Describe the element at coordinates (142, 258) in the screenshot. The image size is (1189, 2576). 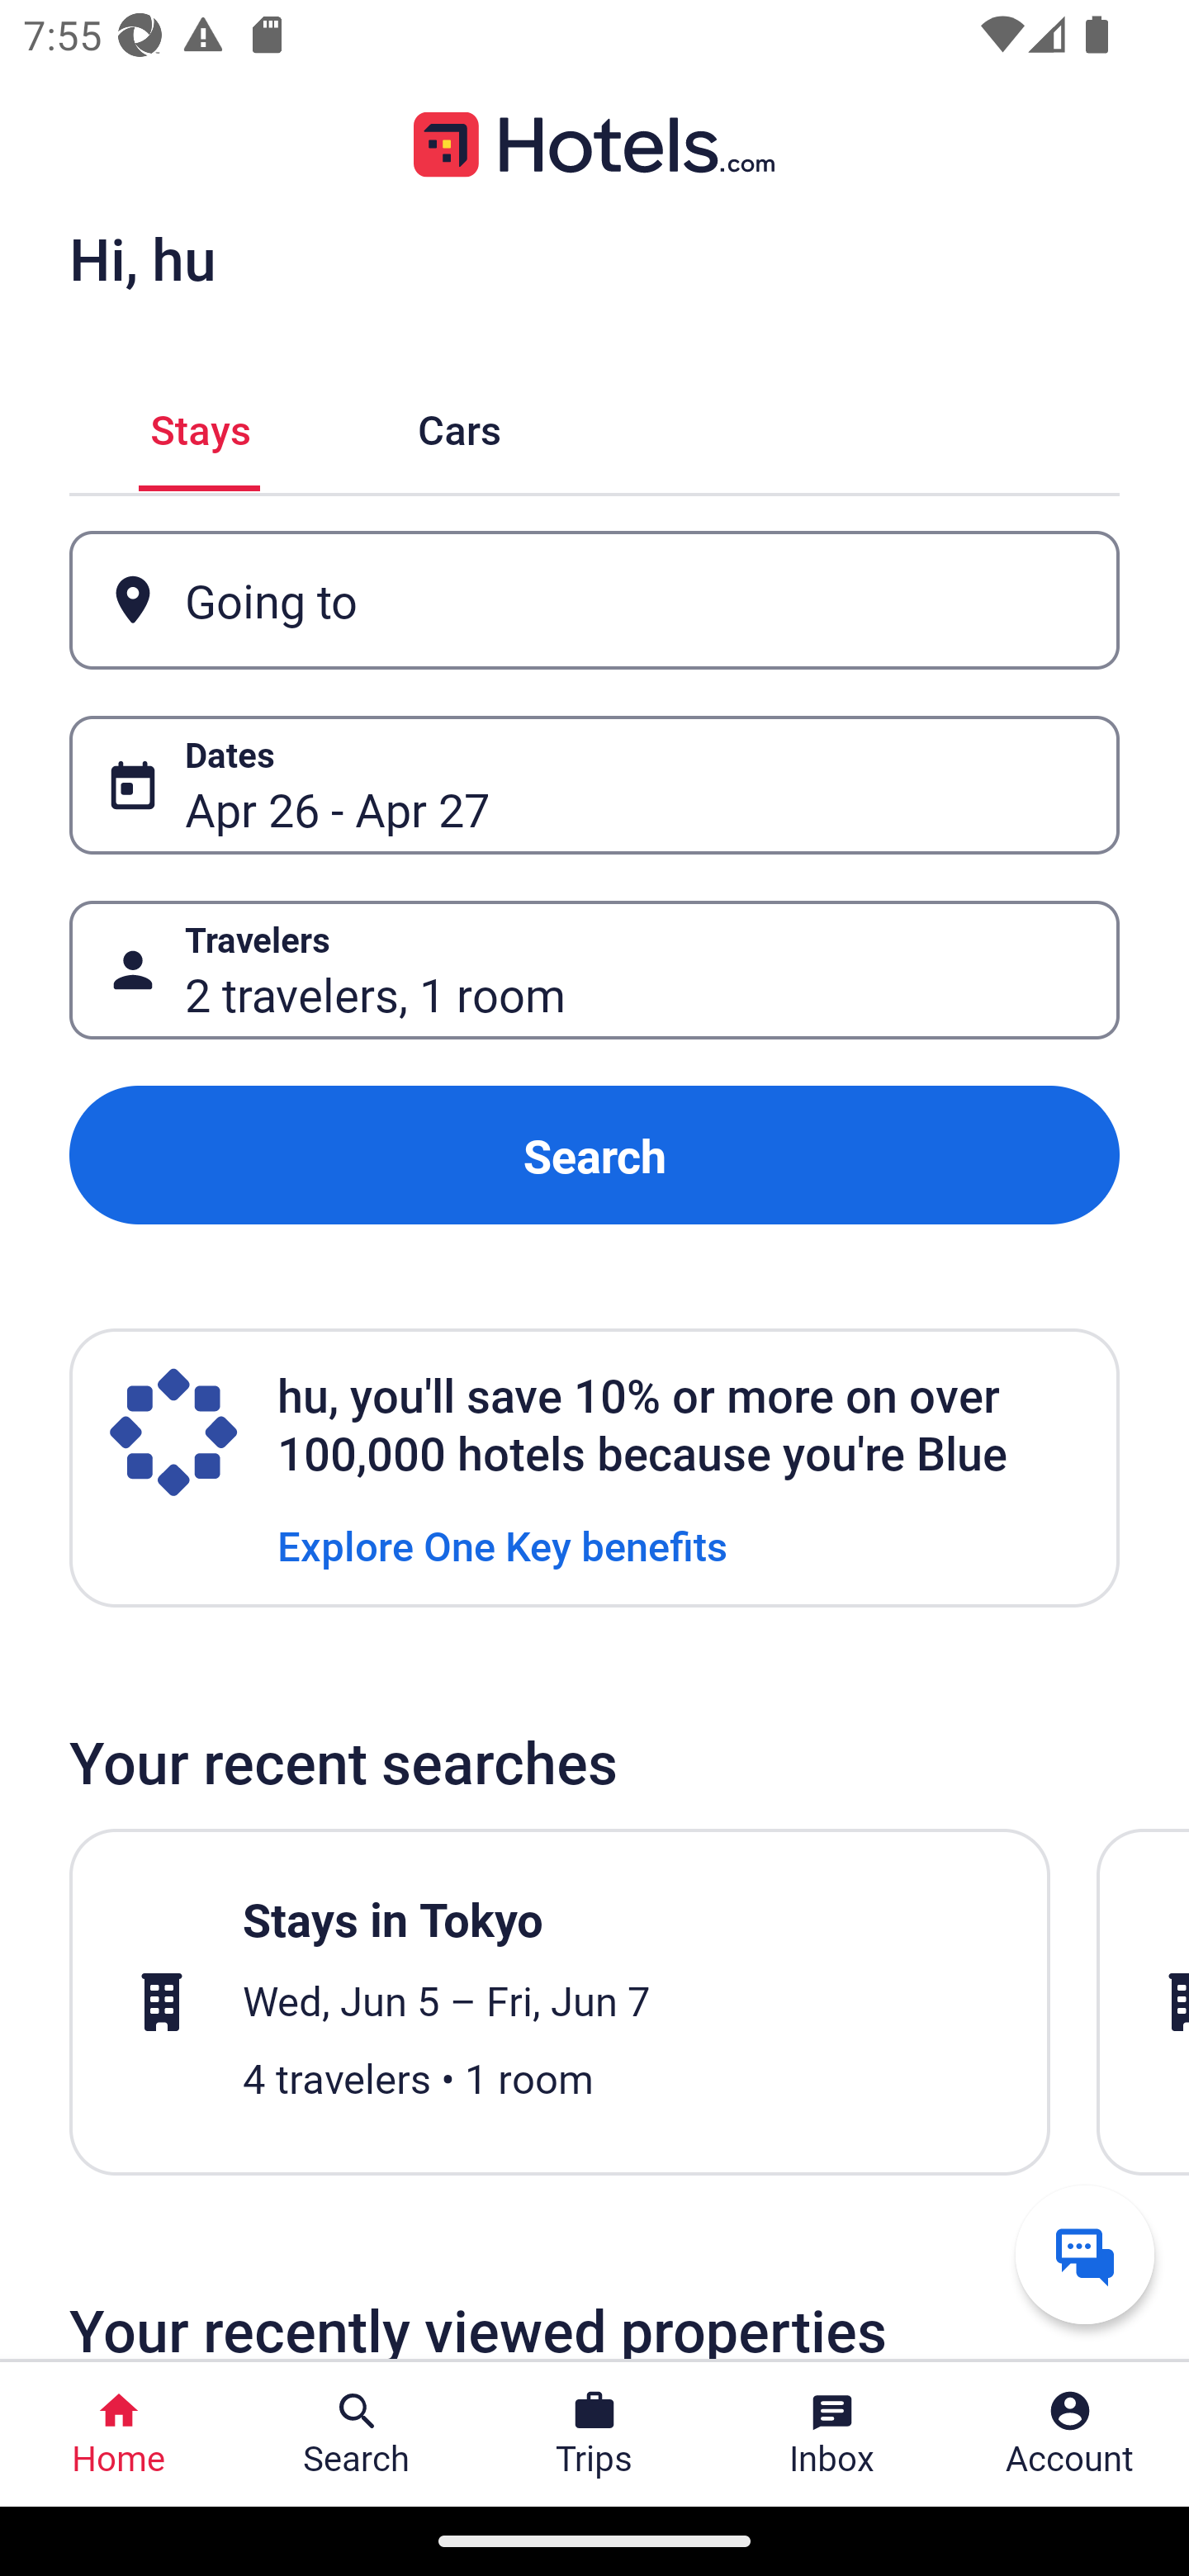
I see `Hi, hu` at that location.